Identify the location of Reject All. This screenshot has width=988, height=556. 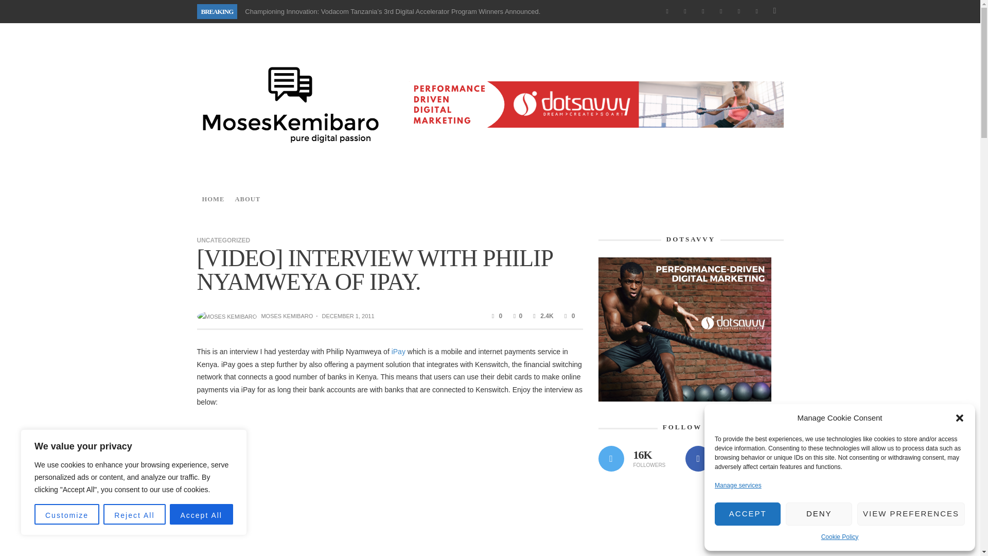
(134, 514).